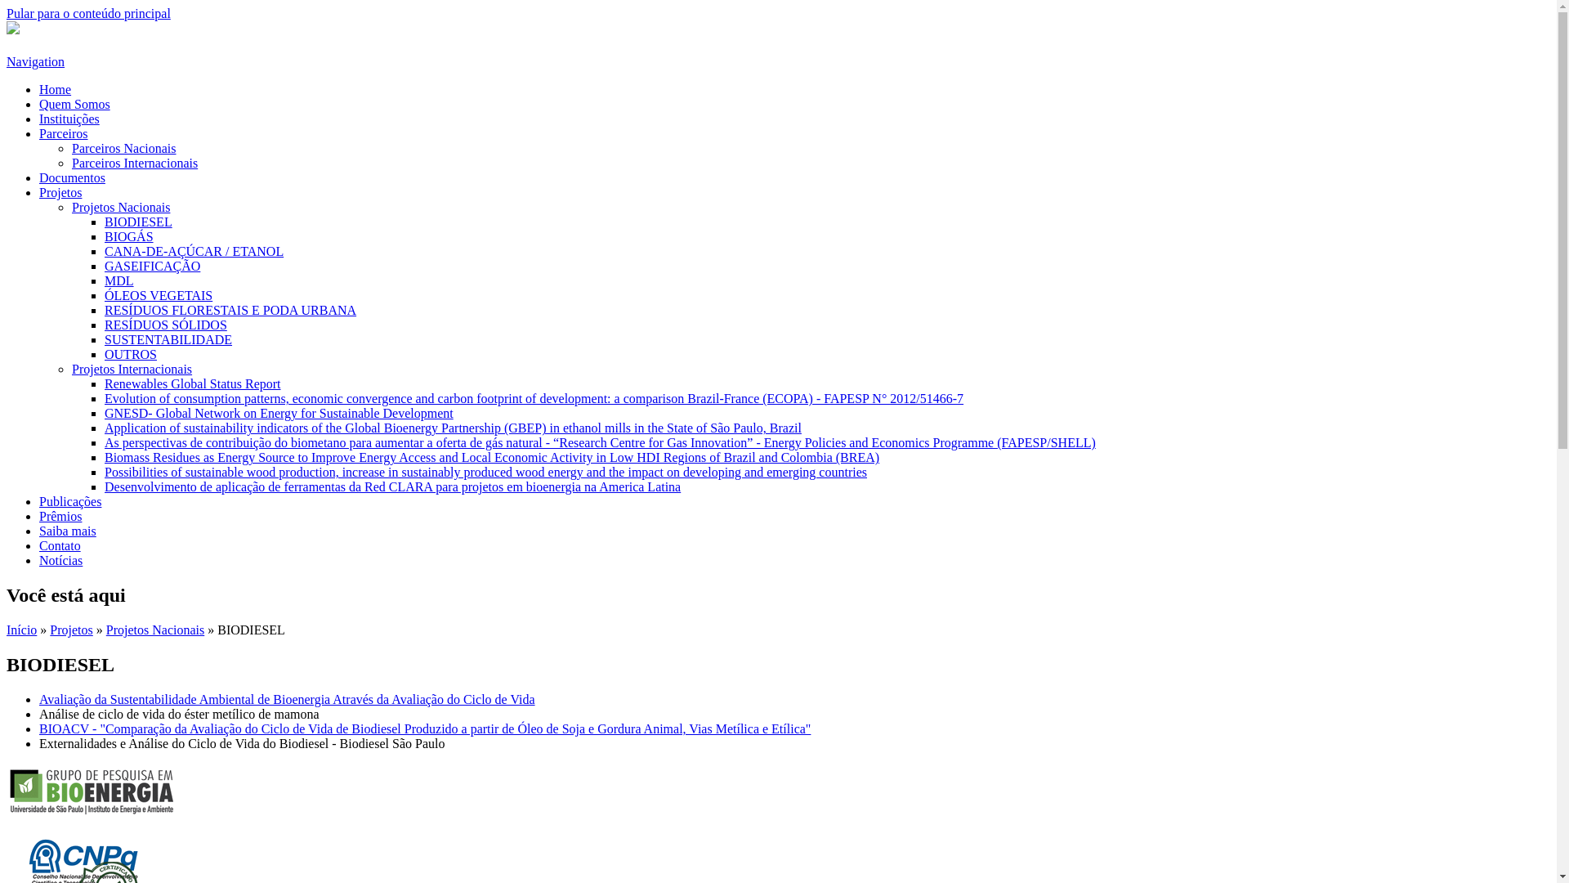 The height and width of the screenshot is (883, 1569). Describe the element at coordinates (36, 62) in the screenshot. I see `Navigation` at that location.